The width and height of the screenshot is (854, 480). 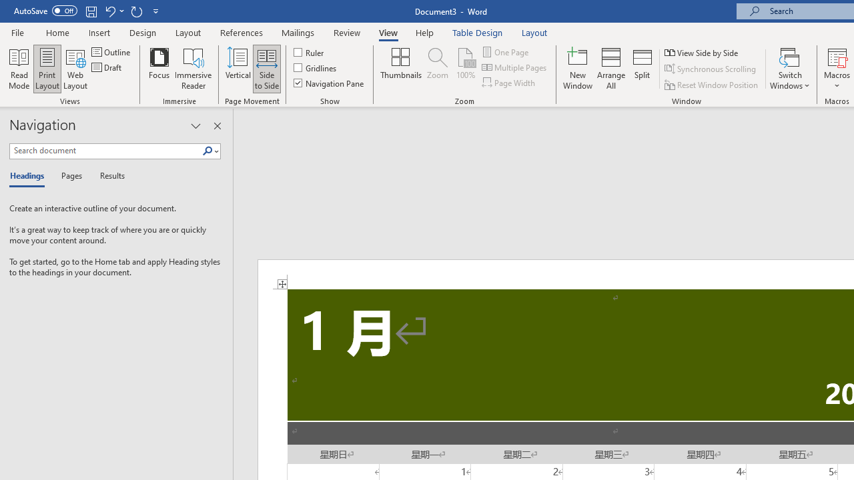 I want to click on Table Design, so click(x=478, y=32).